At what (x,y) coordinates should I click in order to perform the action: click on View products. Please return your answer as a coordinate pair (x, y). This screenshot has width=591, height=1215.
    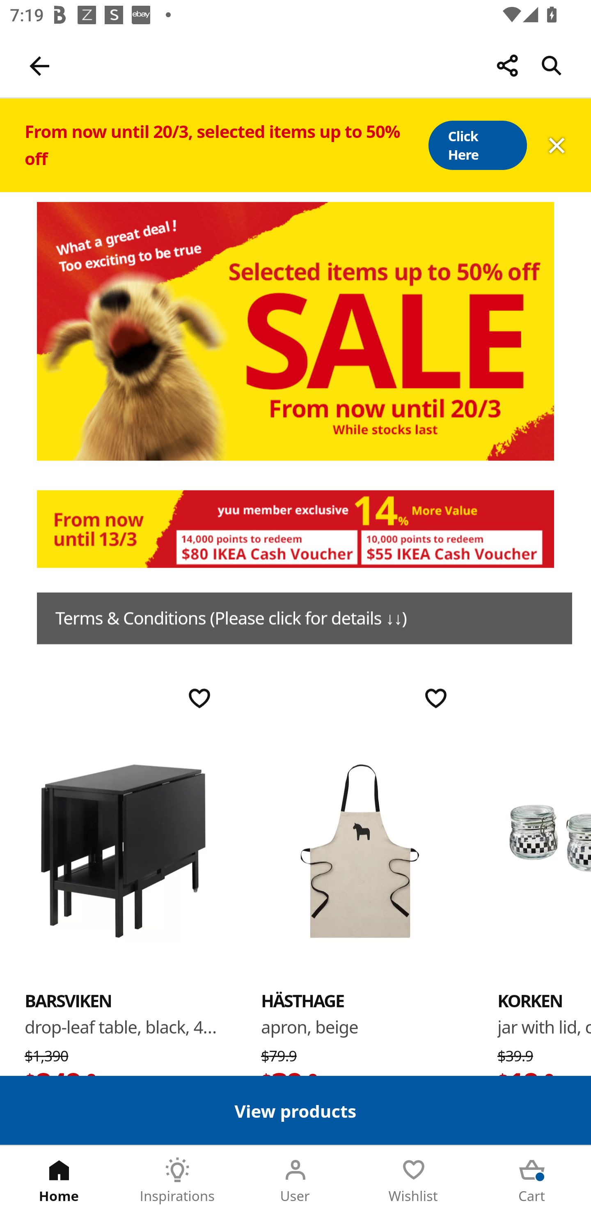
    Looking at the image, I should click on (295, 1110).